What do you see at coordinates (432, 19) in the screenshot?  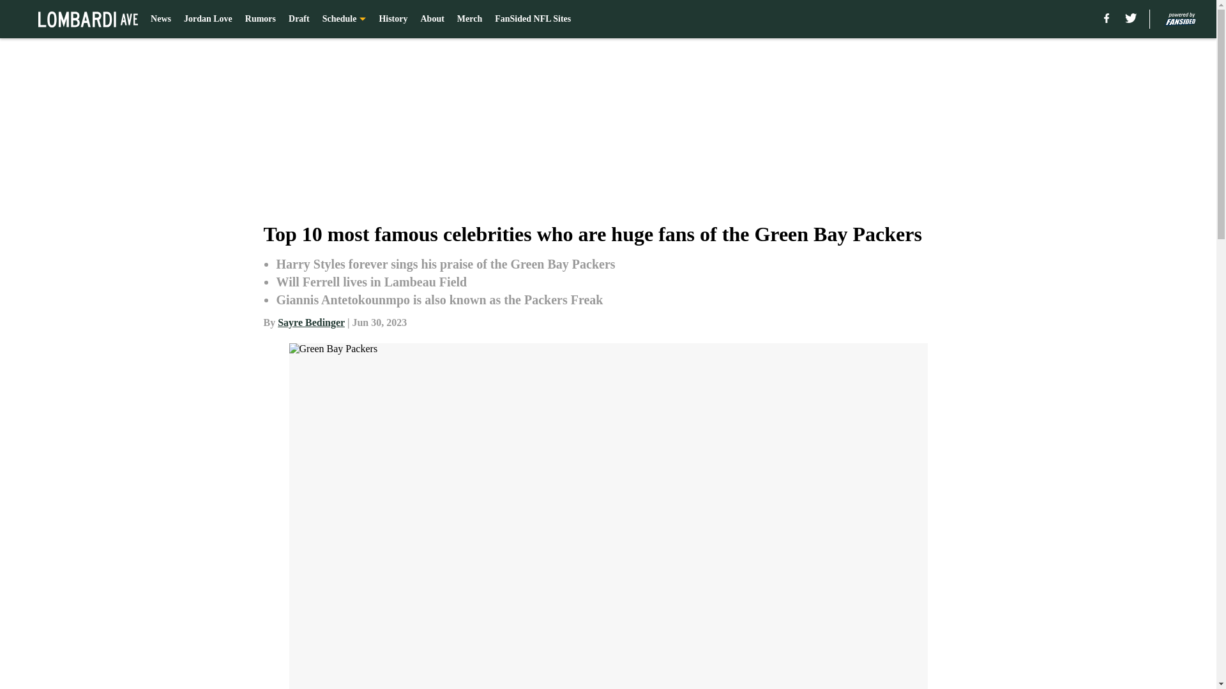 I see `About` at bounding box center [432, 19].